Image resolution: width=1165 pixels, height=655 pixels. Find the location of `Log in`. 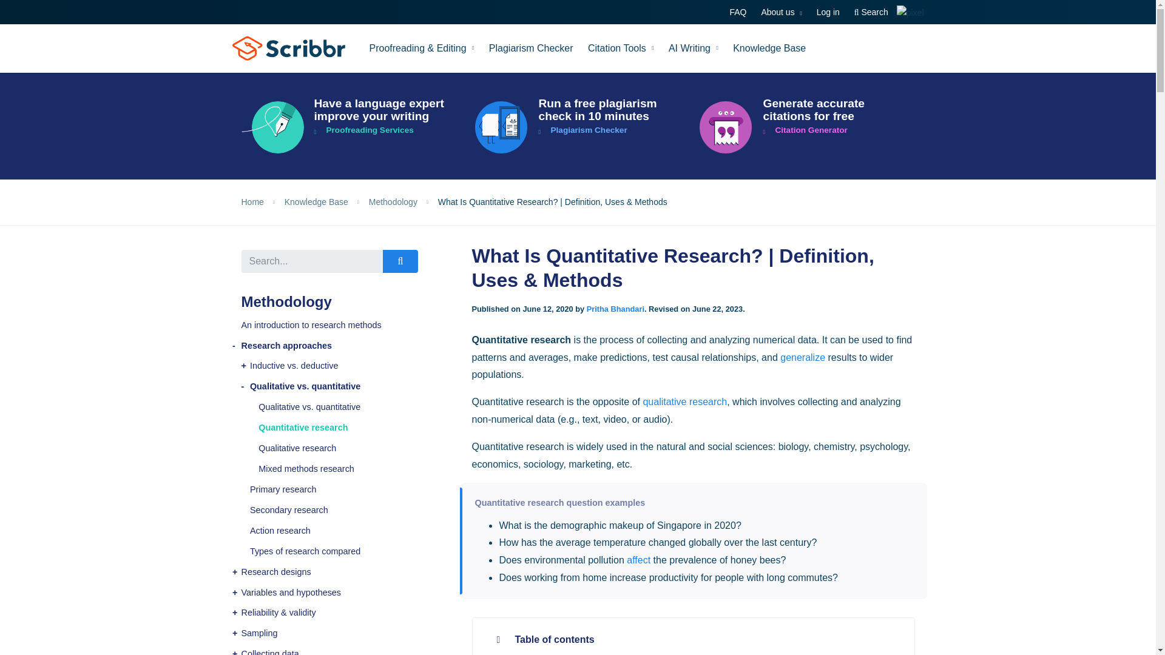

Log in is located at coordinates (828, 12).